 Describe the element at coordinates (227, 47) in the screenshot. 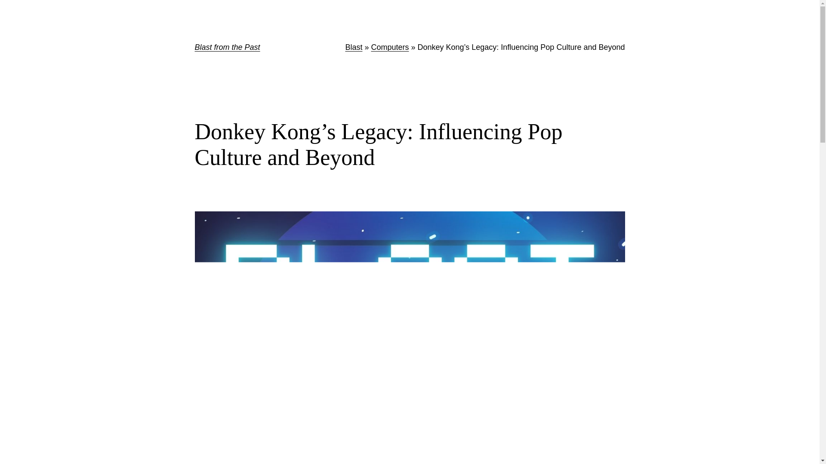

I see `Blast from the Past` at that location.